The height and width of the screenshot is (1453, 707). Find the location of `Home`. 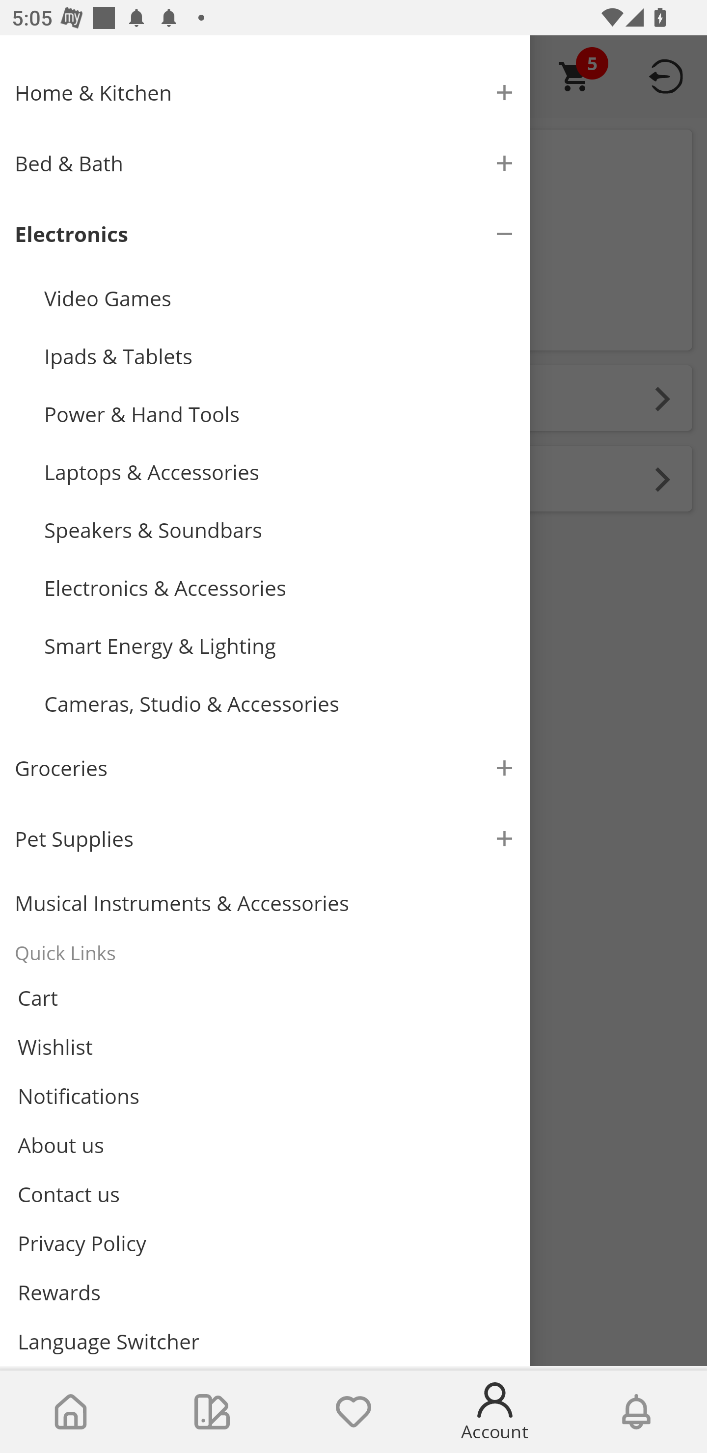

Home is located at coordinates (71, 1412).